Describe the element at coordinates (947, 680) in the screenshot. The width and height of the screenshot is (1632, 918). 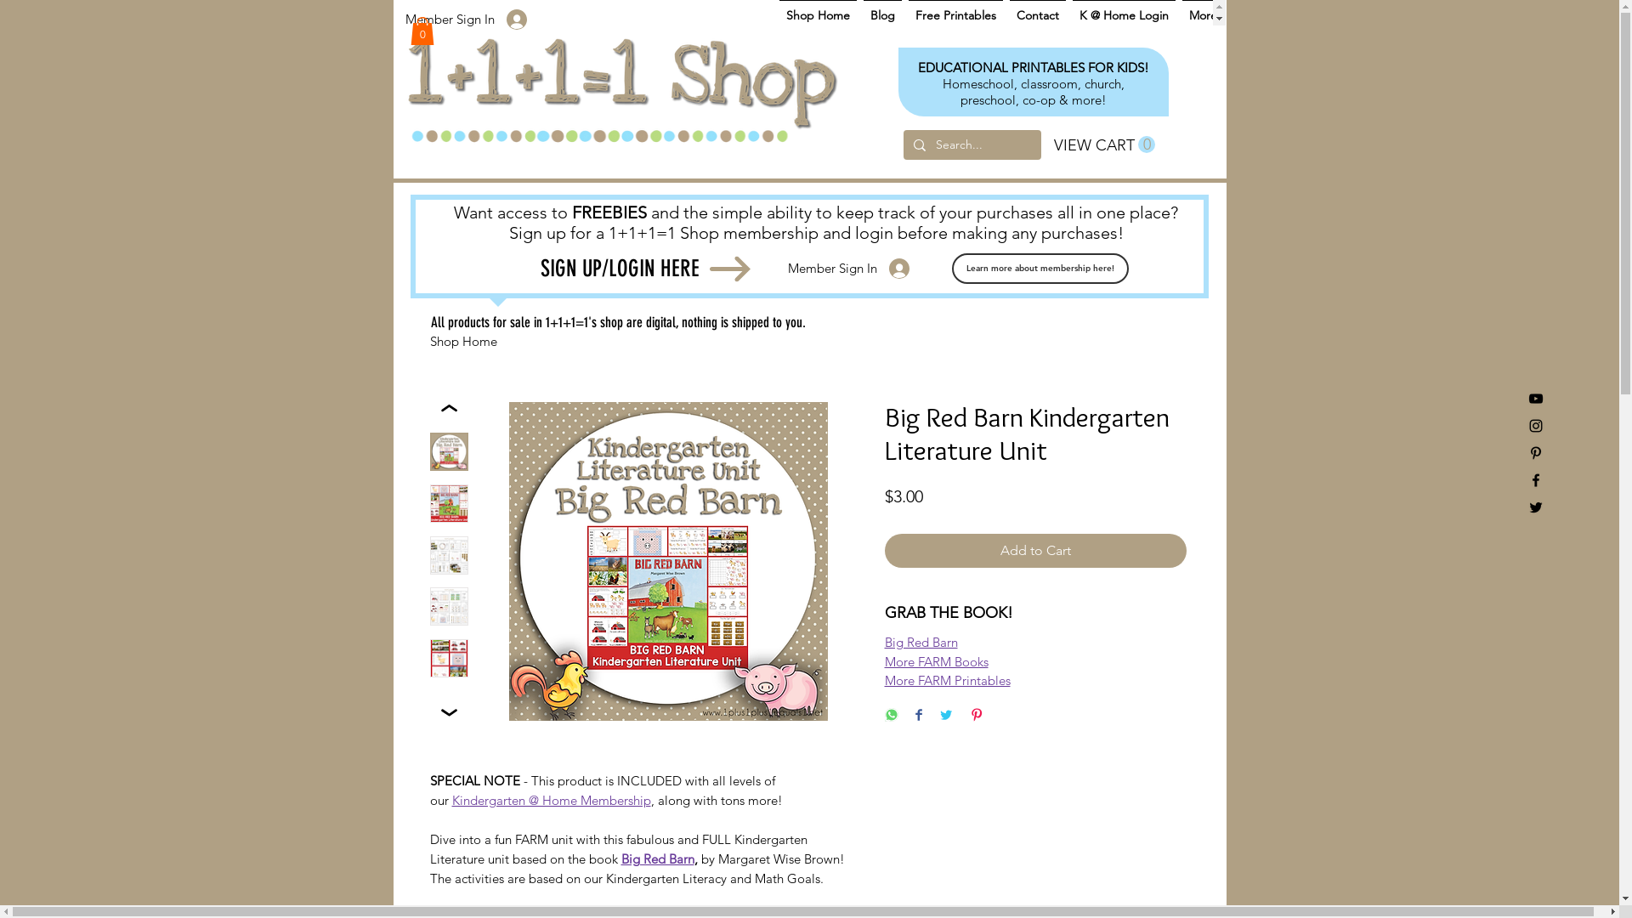
I see `More FARM Printables` at that location.